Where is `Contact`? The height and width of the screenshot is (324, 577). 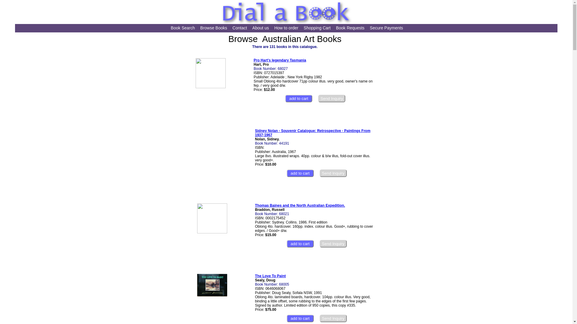
Contact is located at coordinates (240, 28).